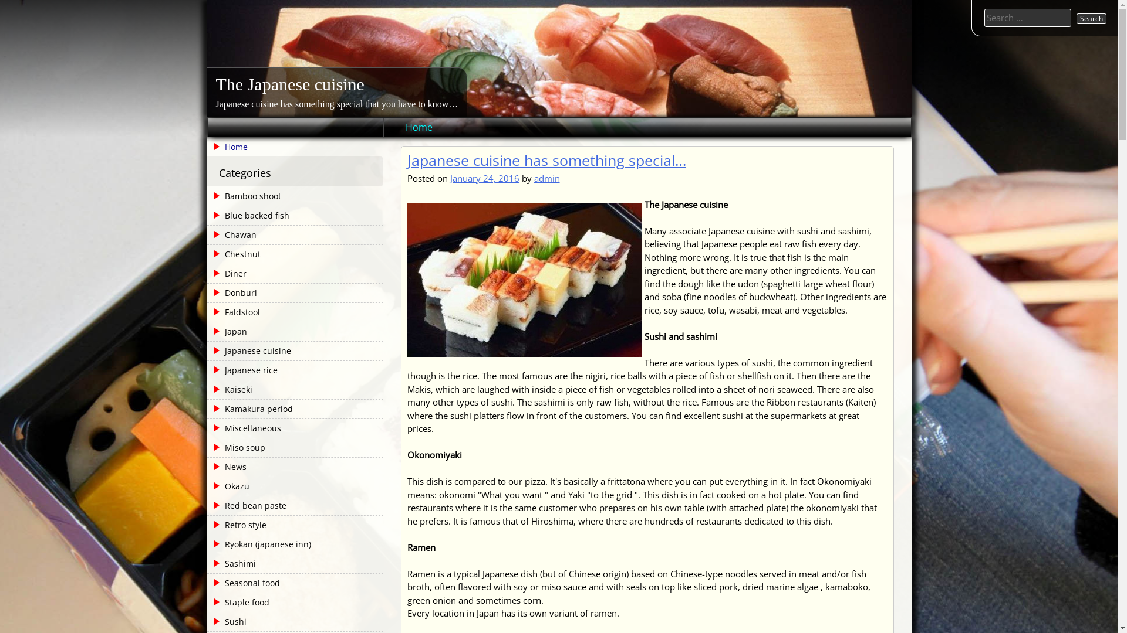  Describe the element at coordinates (419, 127) in the screenshot. I see `Home` at that location.